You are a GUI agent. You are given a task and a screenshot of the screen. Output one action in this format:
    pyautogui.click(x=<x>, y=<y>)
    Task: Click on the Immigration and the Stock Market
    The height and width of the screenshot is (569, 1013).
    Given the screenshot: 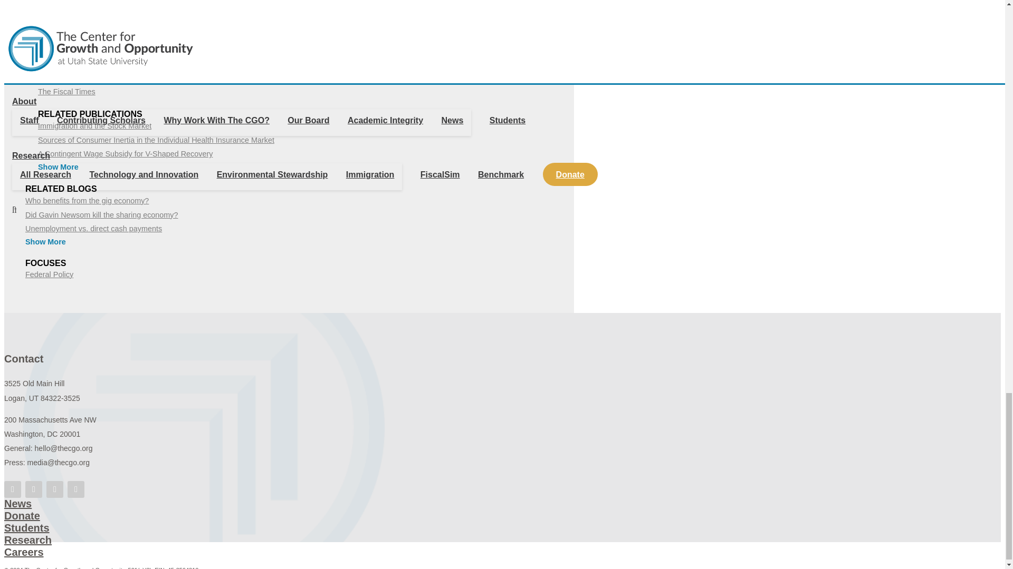 What is the action you would take?
    pyautogui.click(x=94, y=126)
    